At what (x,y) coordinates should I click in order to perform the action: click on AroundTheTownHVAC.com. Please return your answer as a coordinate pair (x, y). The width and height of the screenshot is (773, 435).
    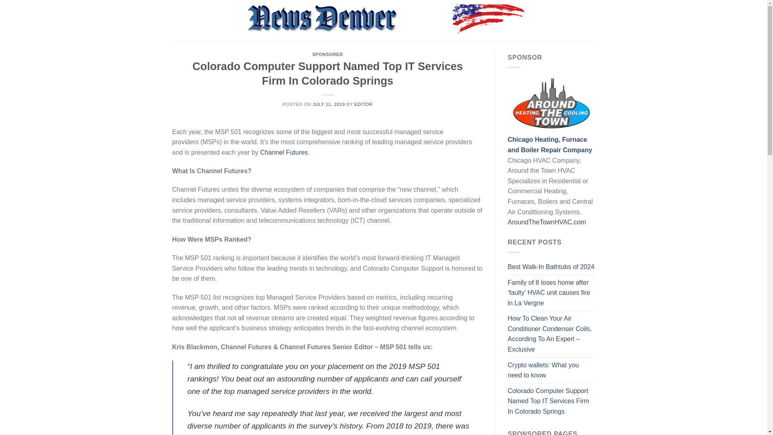
    Looking at the image, I should click on (547, 222).